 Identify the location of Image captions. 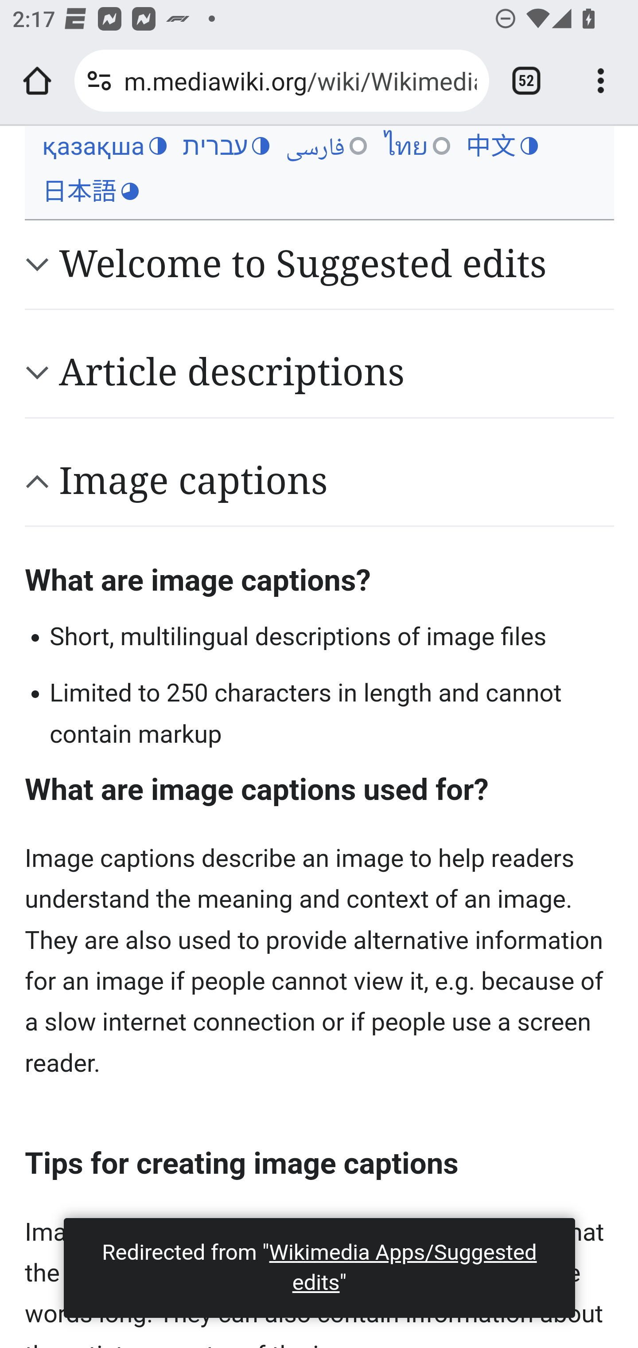
(337, 481).